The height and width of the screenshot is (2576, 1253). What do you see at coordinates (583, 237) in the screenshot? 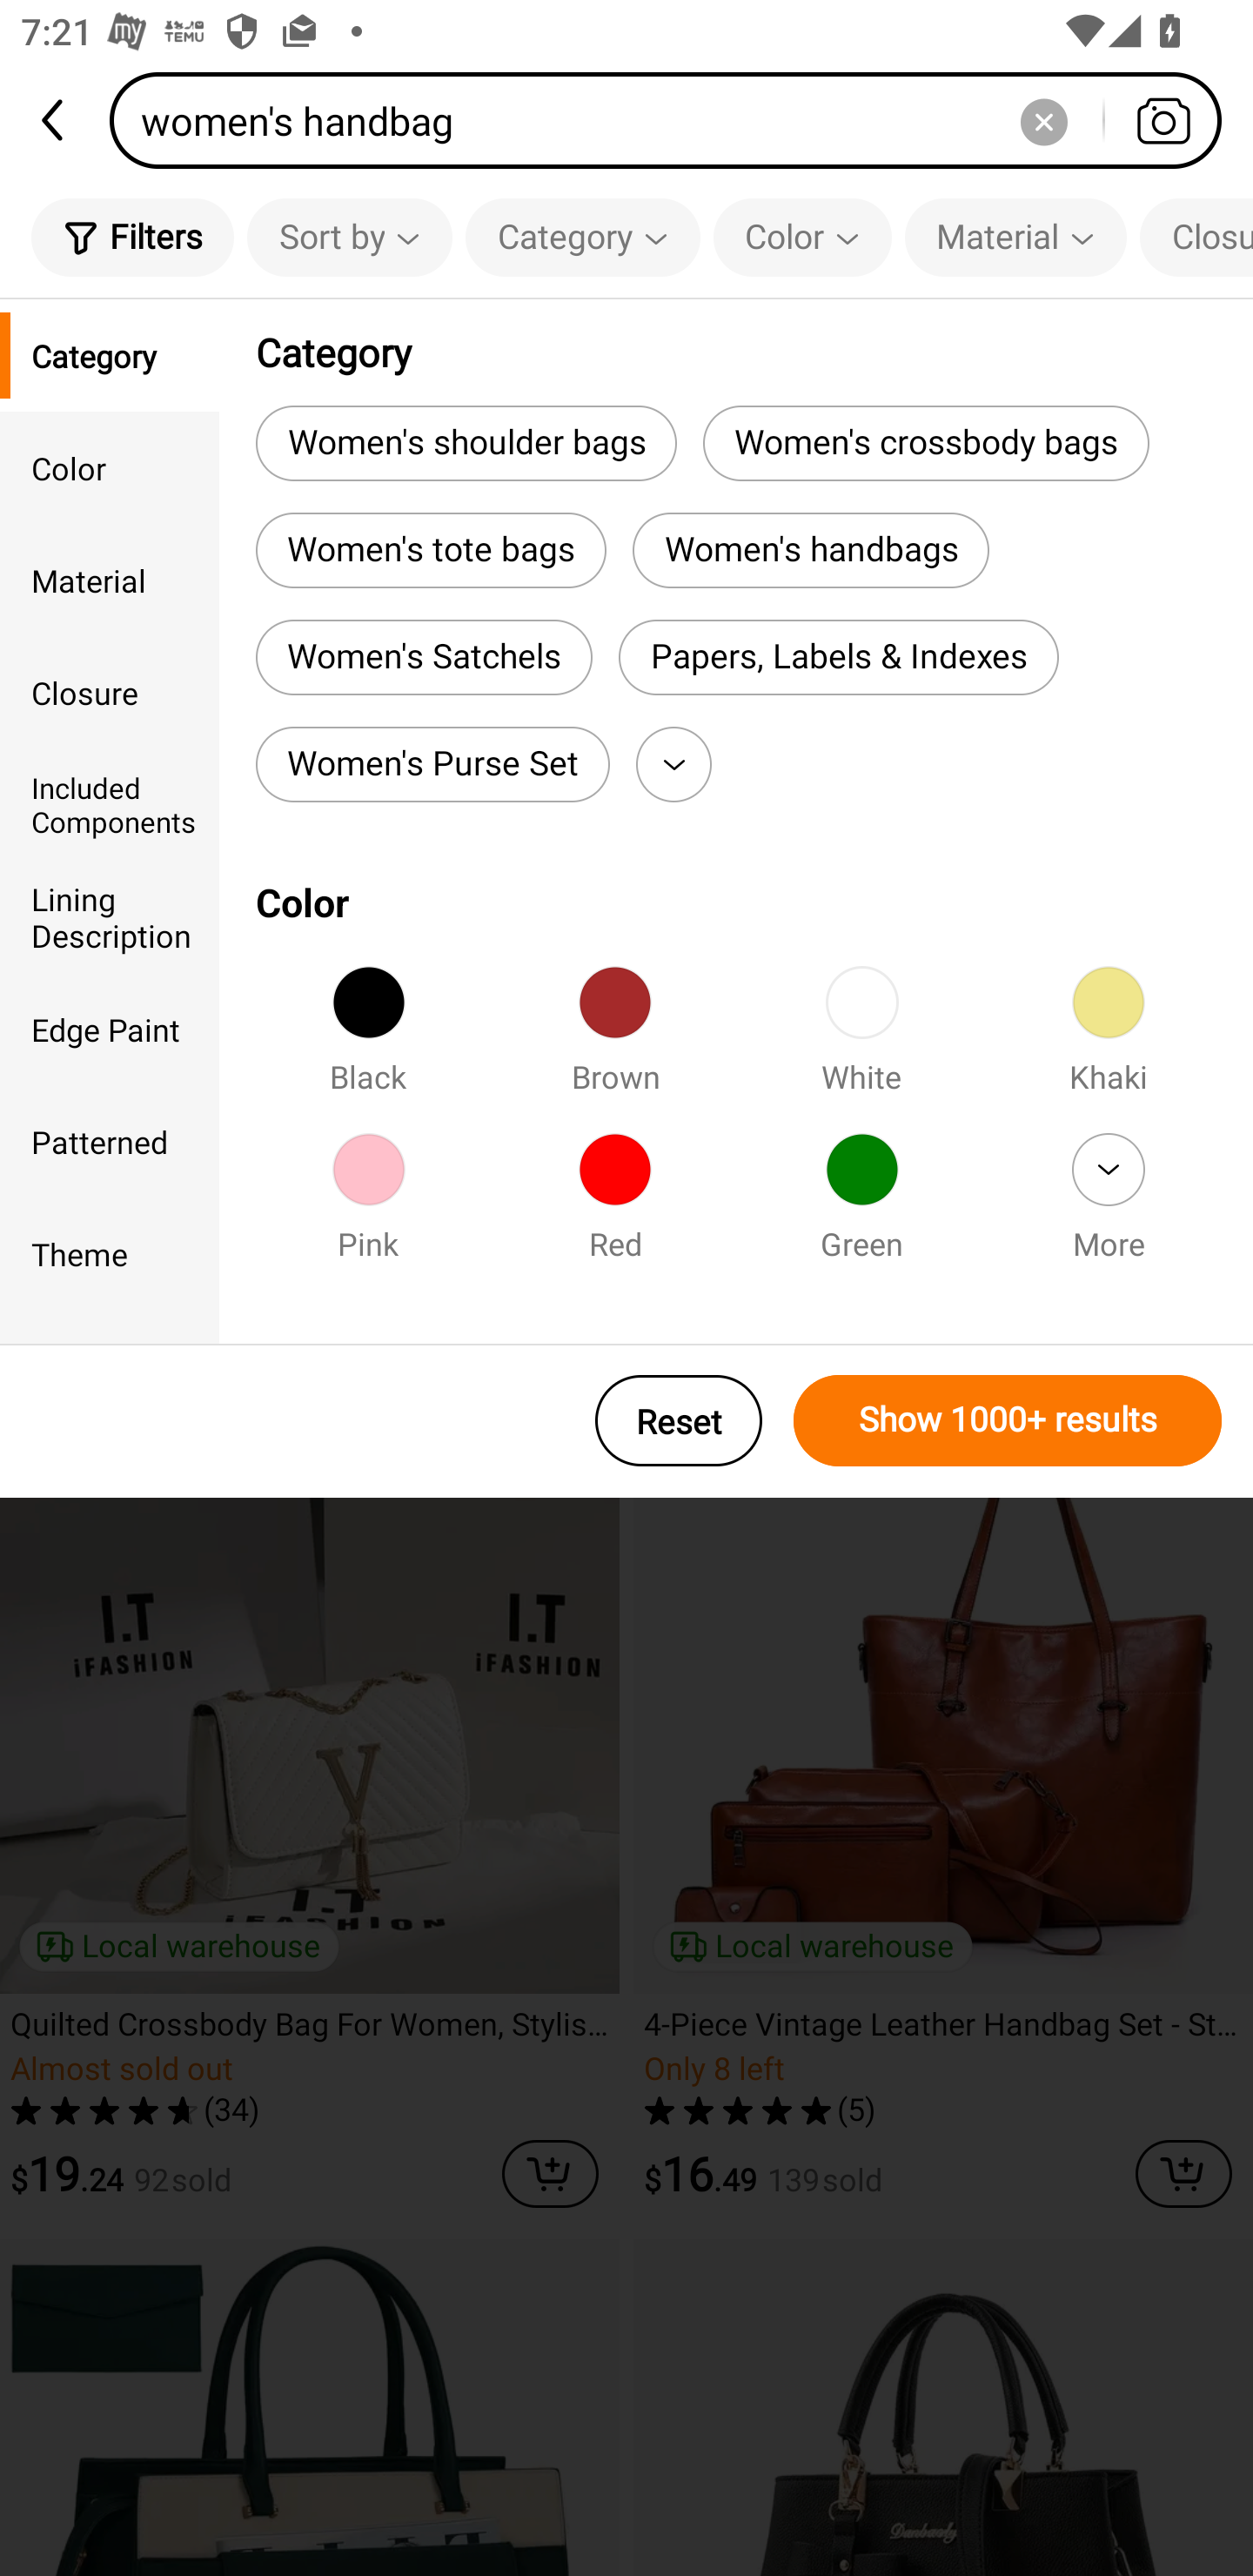
I see `Category` at bounding box center [583, 237].